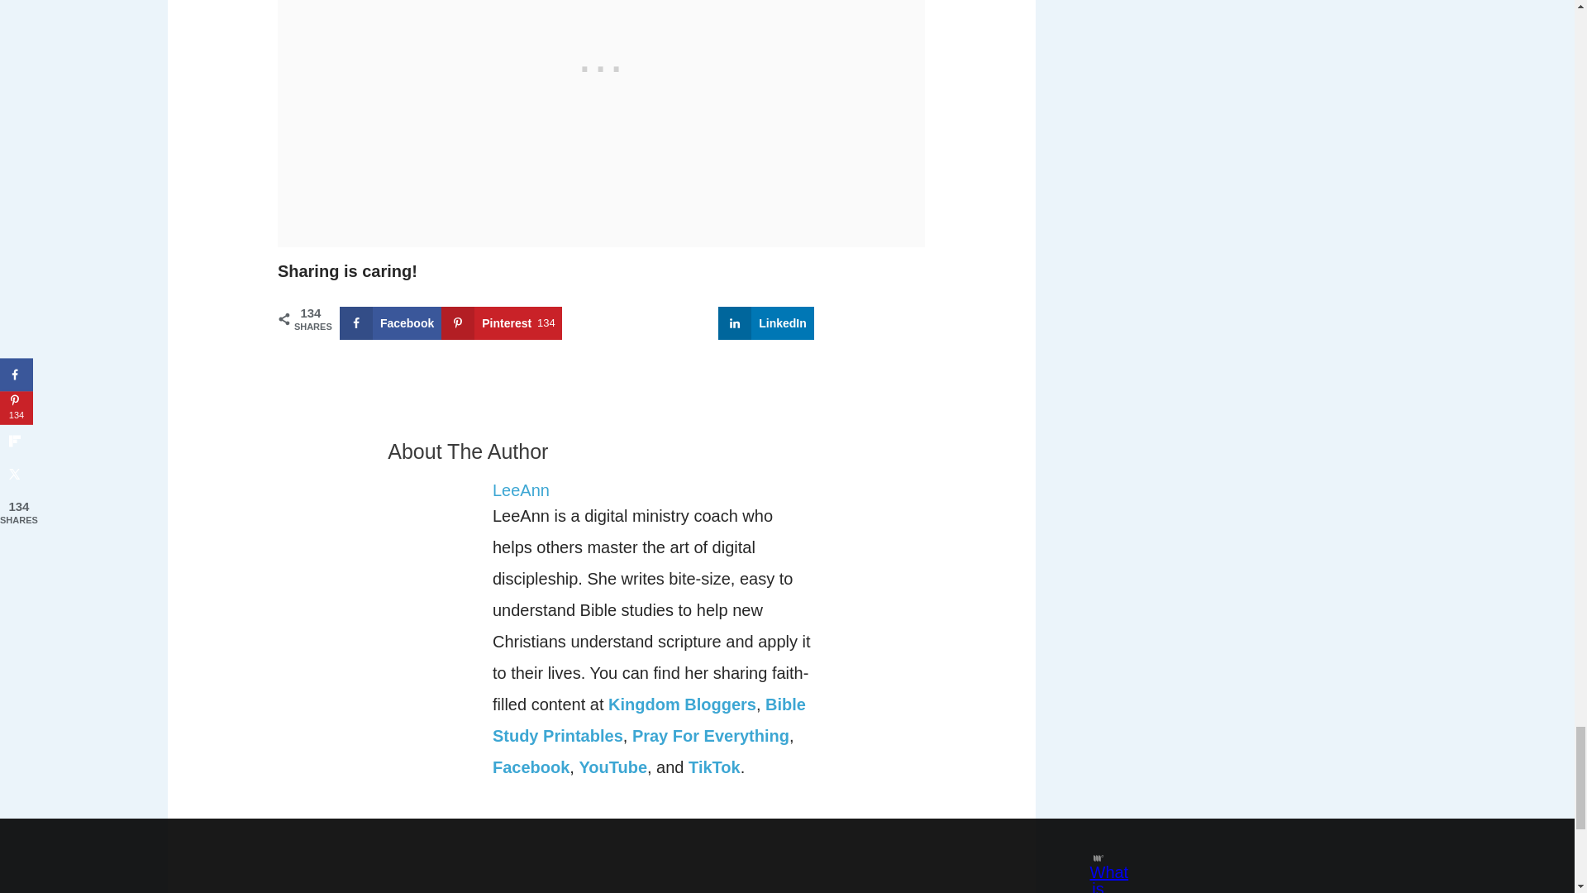 This screenshot has width=1587, height=893. What do you see at coordinates (612, 323) in the screenshot?
I see `Share on Flipboard` at bounding box center [612, 323].